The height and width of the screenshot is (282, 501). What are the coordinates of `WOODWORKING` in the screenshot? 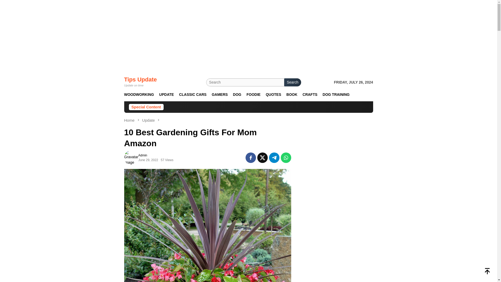 It's located at (139, 95).